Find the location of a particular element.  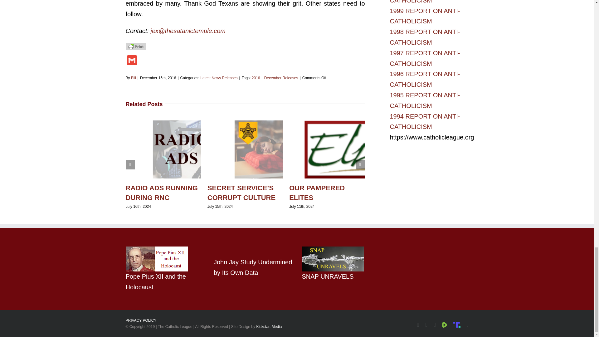

OUR PAMPERED ELITES is located at coordinates (317, 193).